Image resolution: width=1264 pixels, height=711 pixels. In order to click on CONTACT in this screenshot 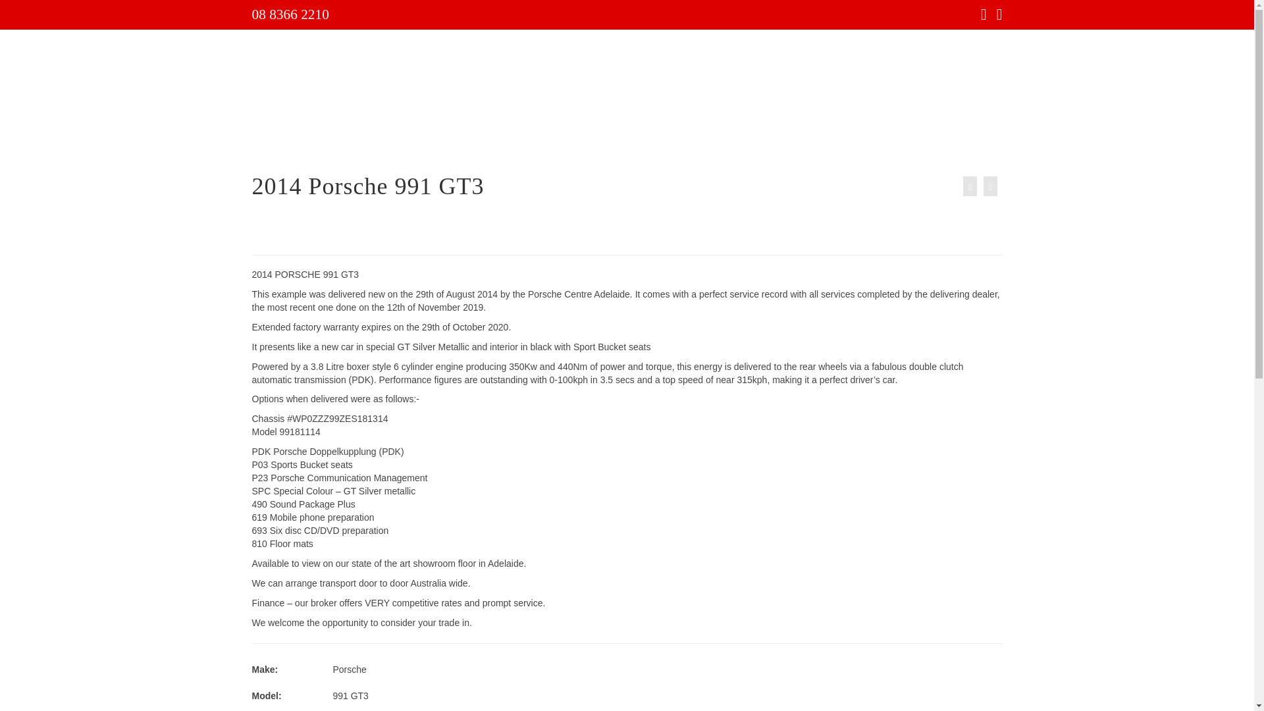, I will do `click(935, 137)`.